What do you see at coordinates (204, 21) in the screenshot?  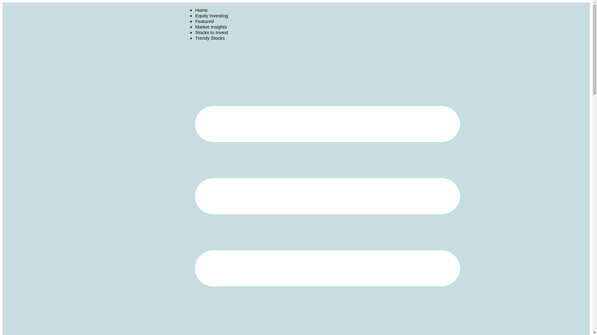 I see `Featured` at bounding box center [204, 21].